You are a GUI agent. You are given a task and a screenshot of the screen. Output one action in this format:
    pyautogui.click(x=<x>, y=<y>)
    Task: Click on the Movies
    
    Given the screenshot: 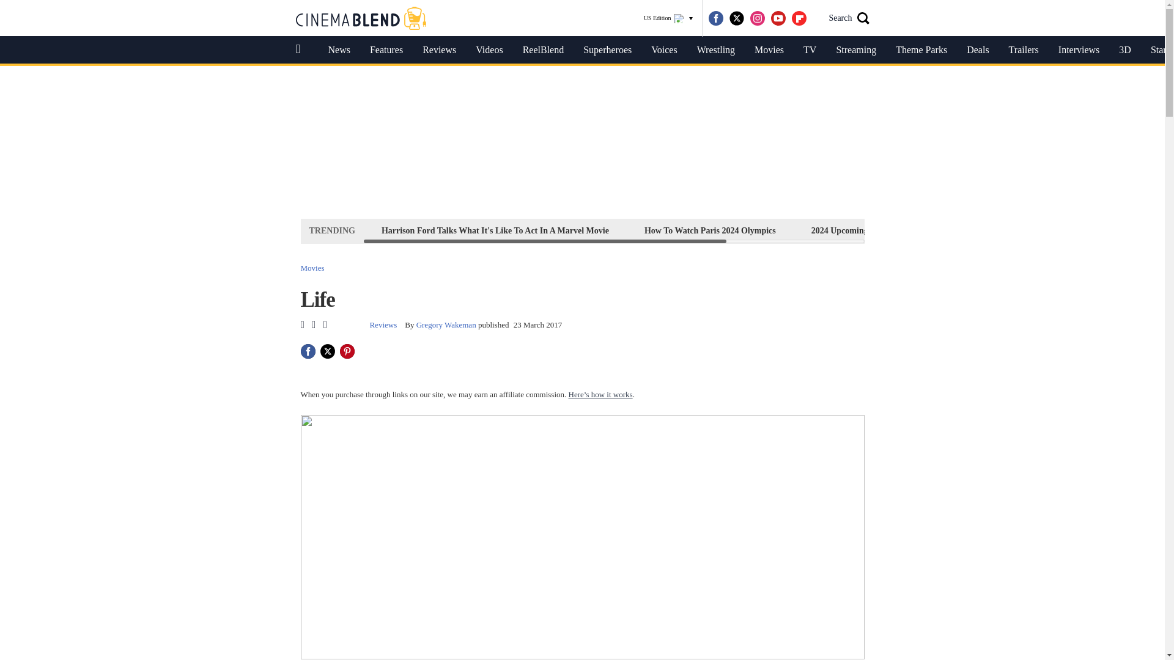 What is the action you would take?
    pyautogui.click(x=312, y=268)
    